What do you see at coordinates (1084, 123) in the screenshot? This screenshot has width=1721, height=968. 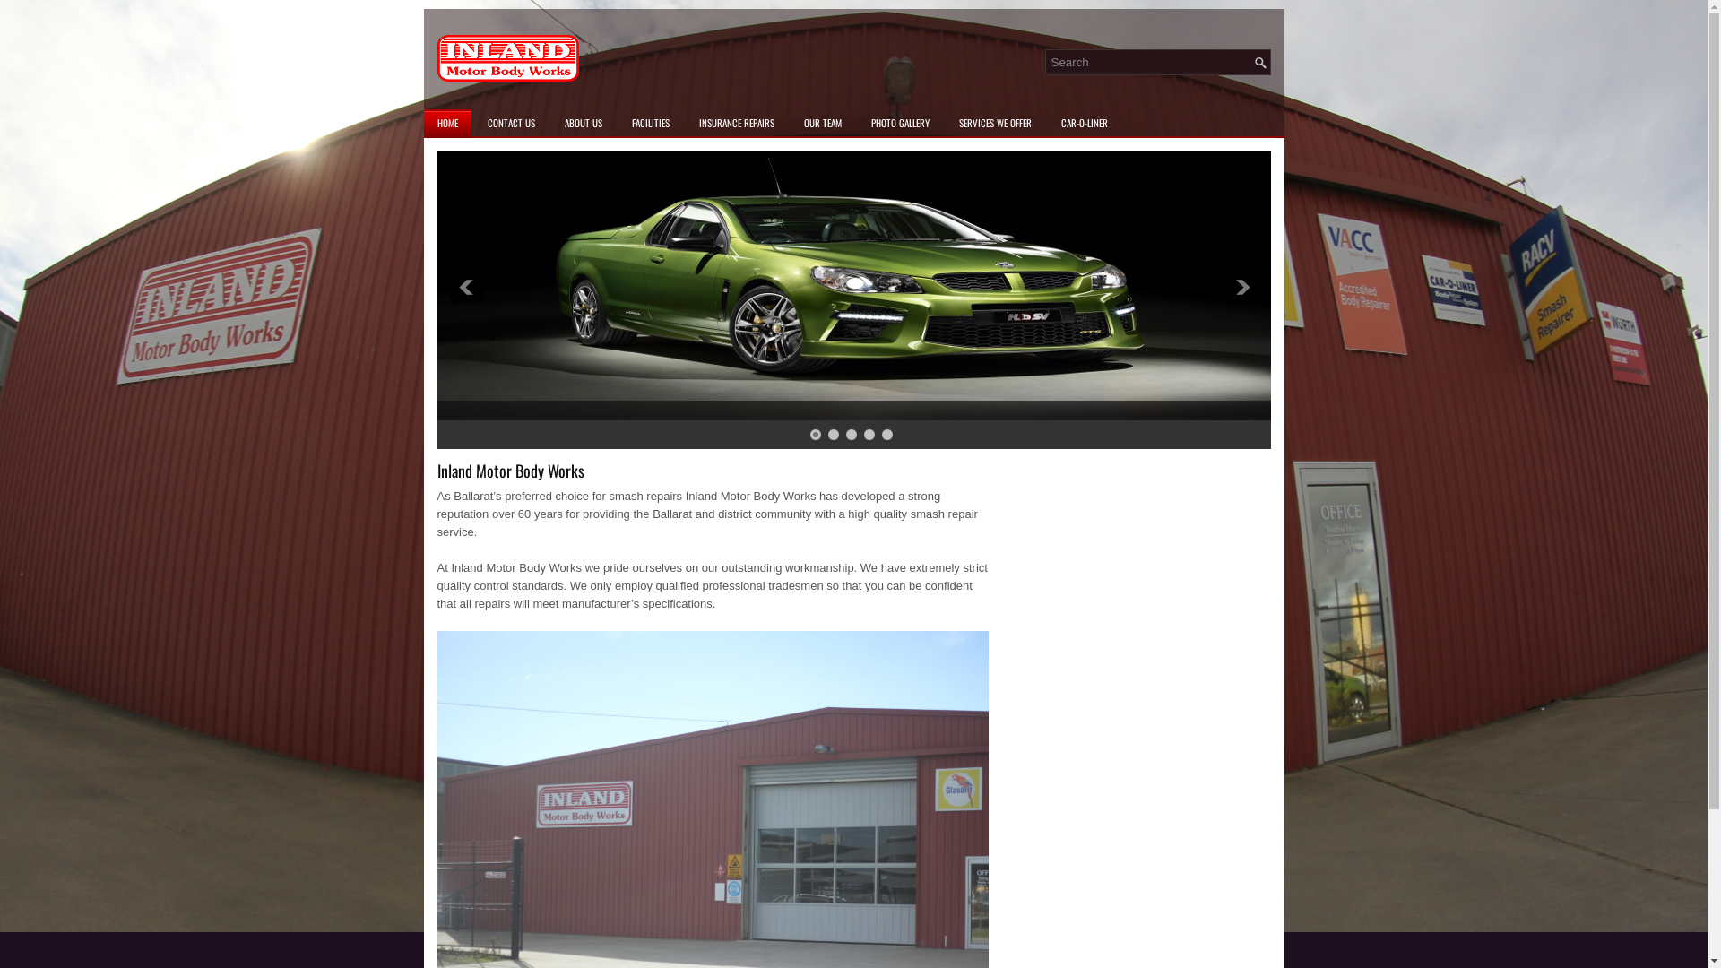 I see `CAR-O-LINER` at bounding box center [1084, 123].